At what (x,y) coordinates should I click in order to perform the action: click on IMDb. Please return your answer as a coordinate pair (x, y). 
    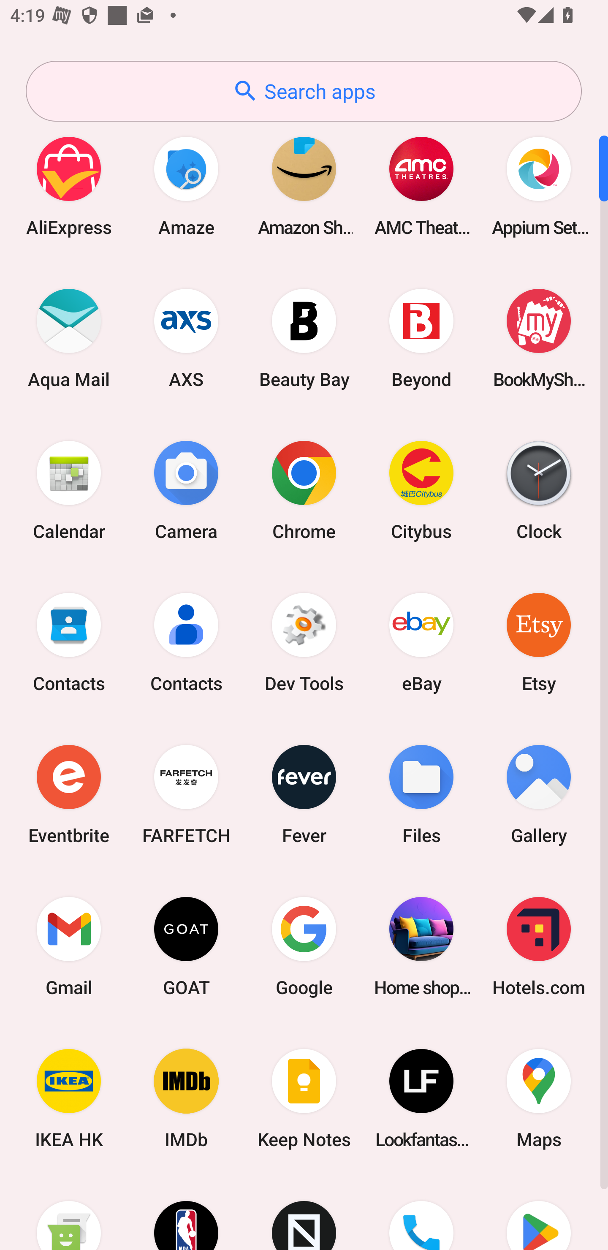
    Looking at the image, I should click on (186, 1099).